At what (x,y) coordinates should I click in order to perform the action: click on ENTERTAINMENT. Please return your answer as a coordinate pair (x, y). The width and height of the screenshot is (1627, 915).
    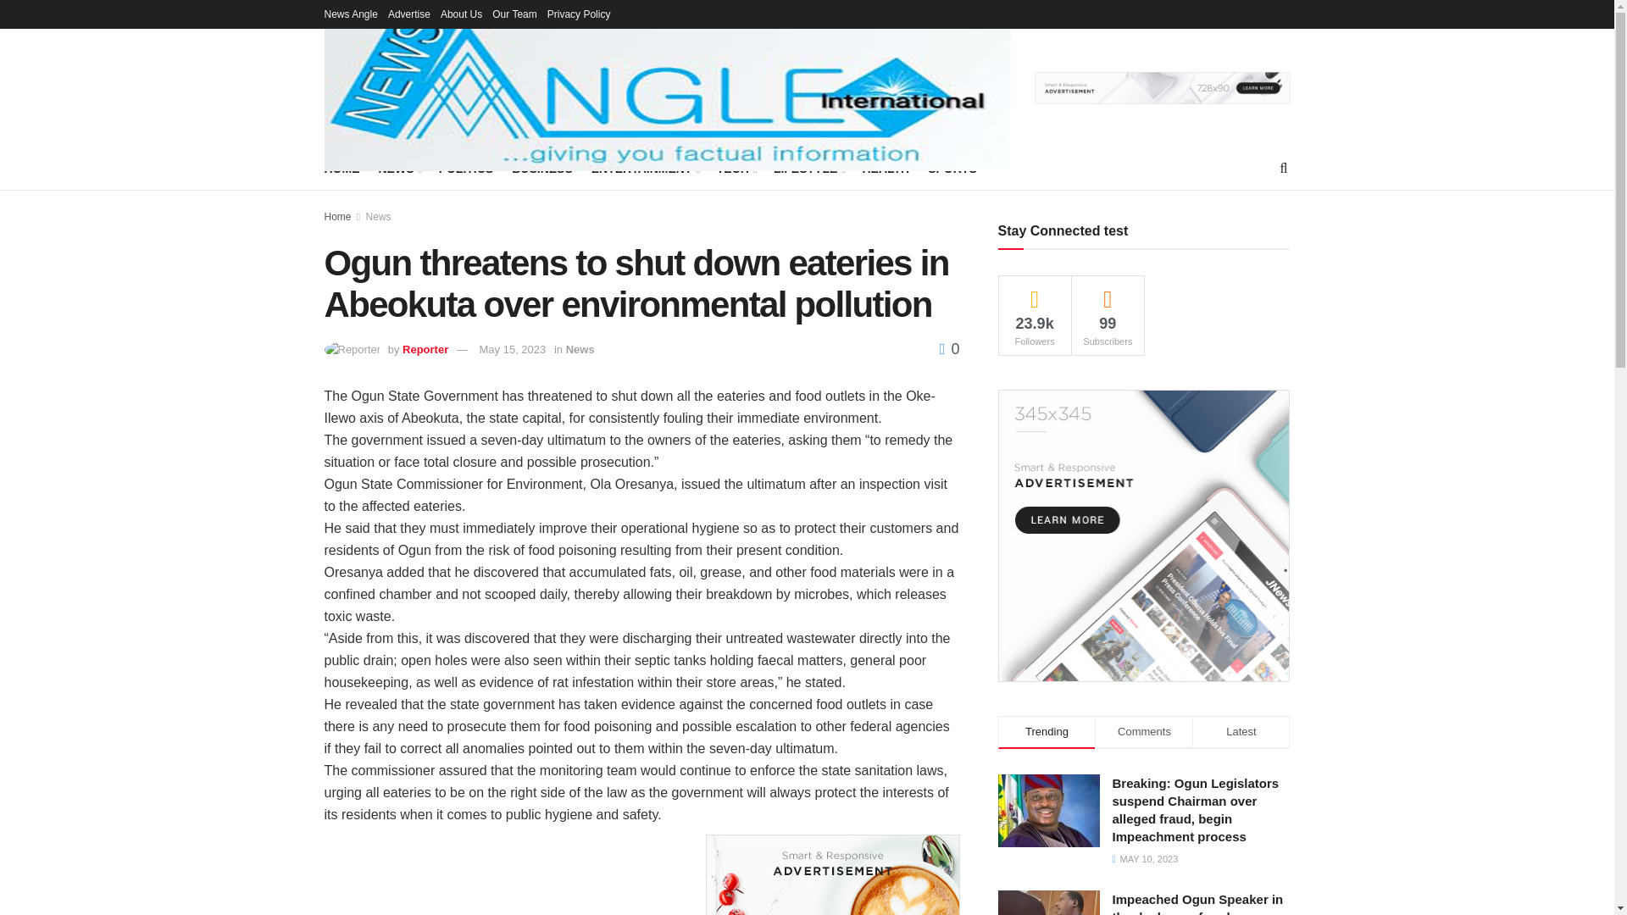
    Looking at the image, I should click on (644, 168).